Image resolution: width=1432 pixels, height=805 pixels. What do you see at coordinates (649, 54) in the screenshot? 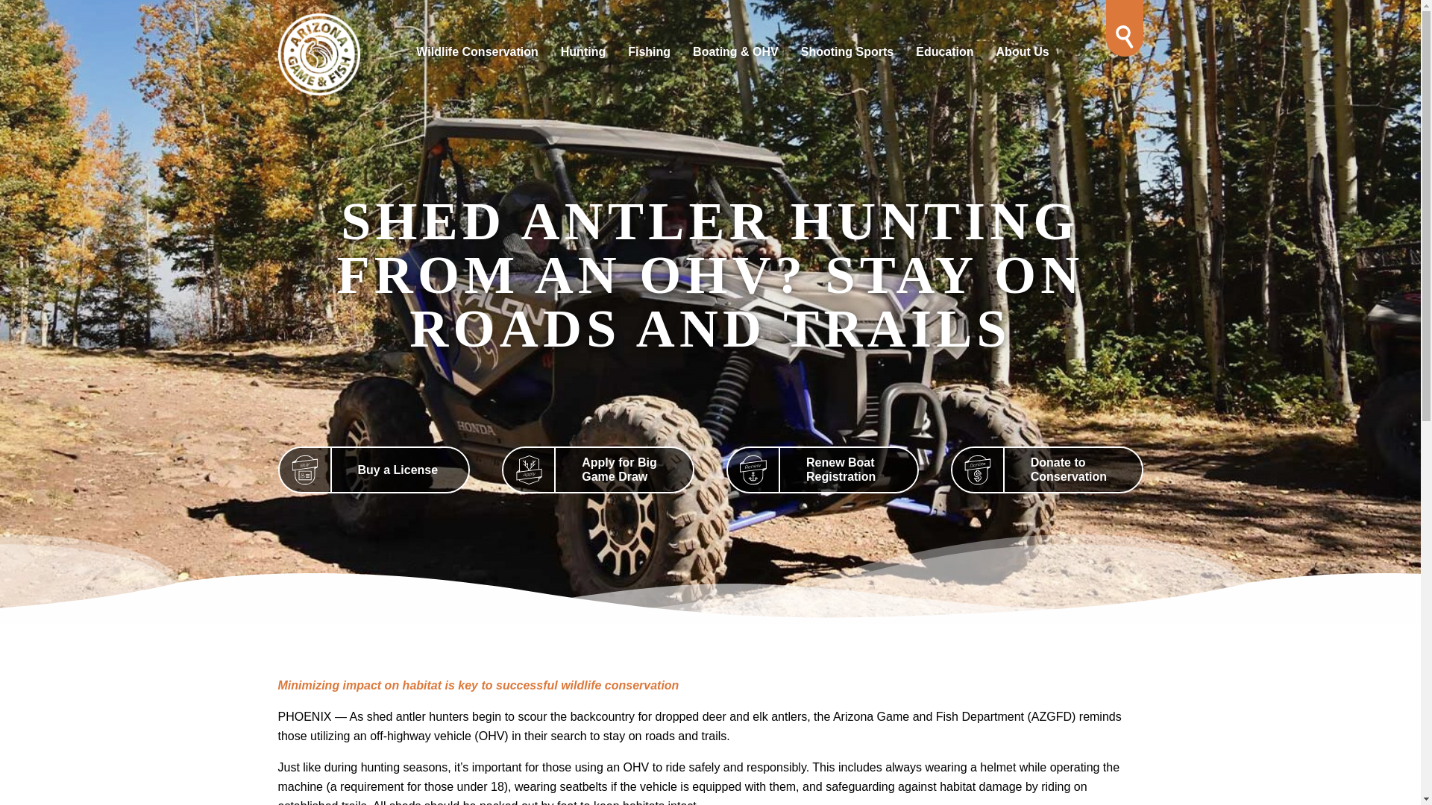
I see `Fishing` at bounding box center [649, 54].